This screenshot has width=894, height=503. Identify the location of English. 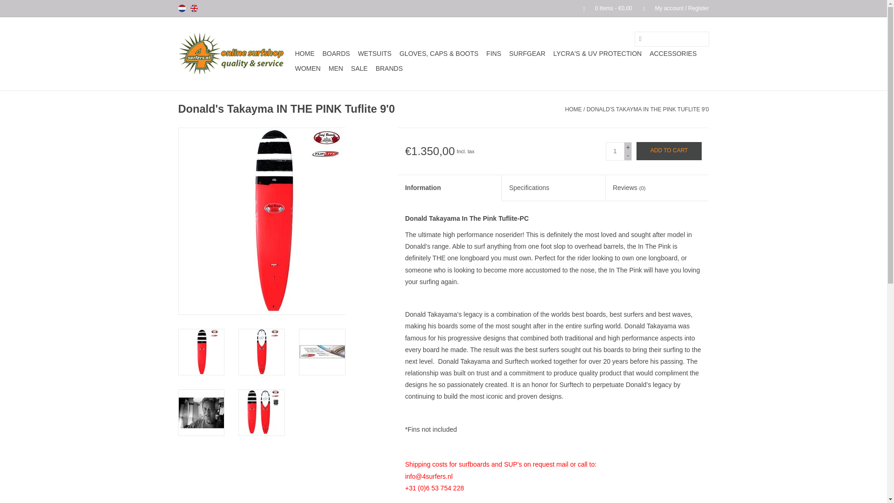
(194, 8).